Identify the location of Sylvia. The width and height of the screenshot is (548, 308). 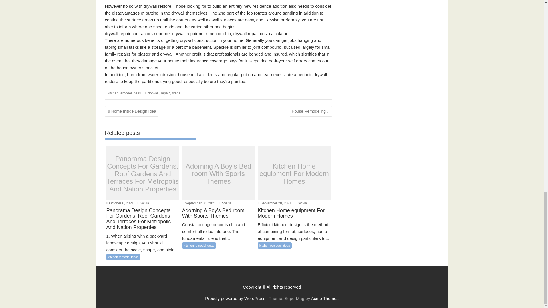
(143, 203).